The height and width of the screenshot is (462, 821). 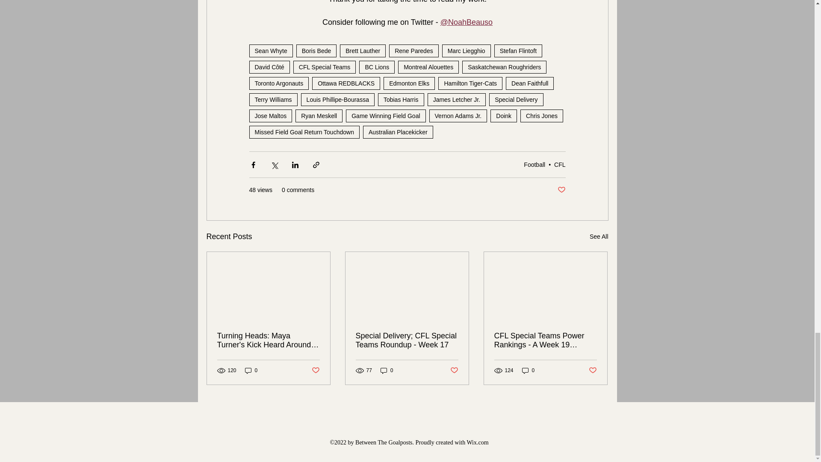 I want to click on Edmonton Elks, so click(x=409, y=83).